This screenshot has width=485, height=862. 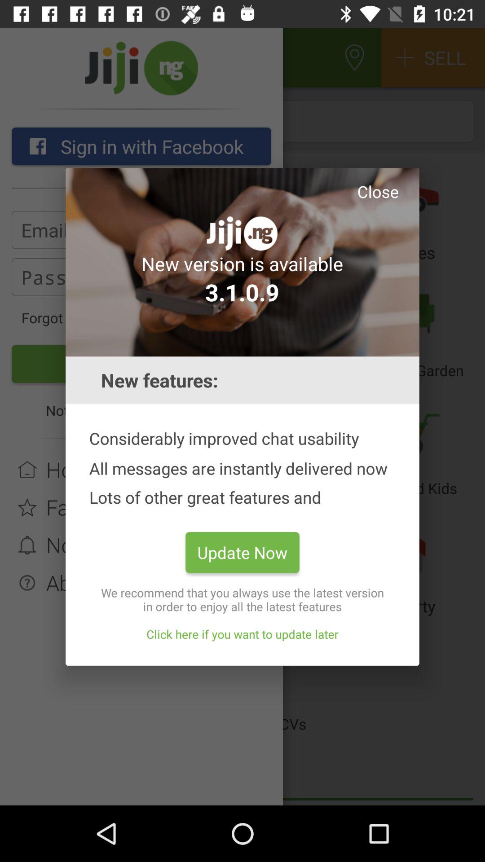 I want to click on choose the close at the top right corner, so click(x=378, y=191).